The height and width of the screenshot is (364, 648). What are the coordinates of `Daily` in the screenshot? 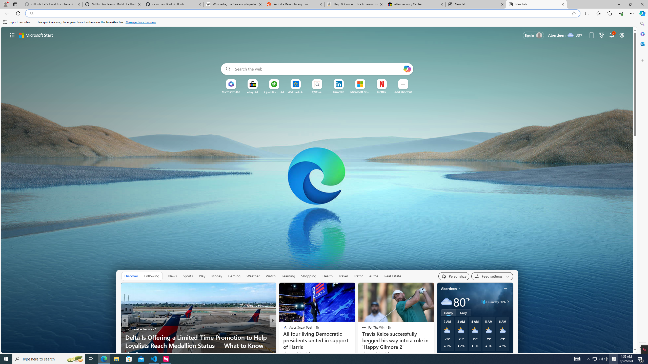 It's located at (464, 312).